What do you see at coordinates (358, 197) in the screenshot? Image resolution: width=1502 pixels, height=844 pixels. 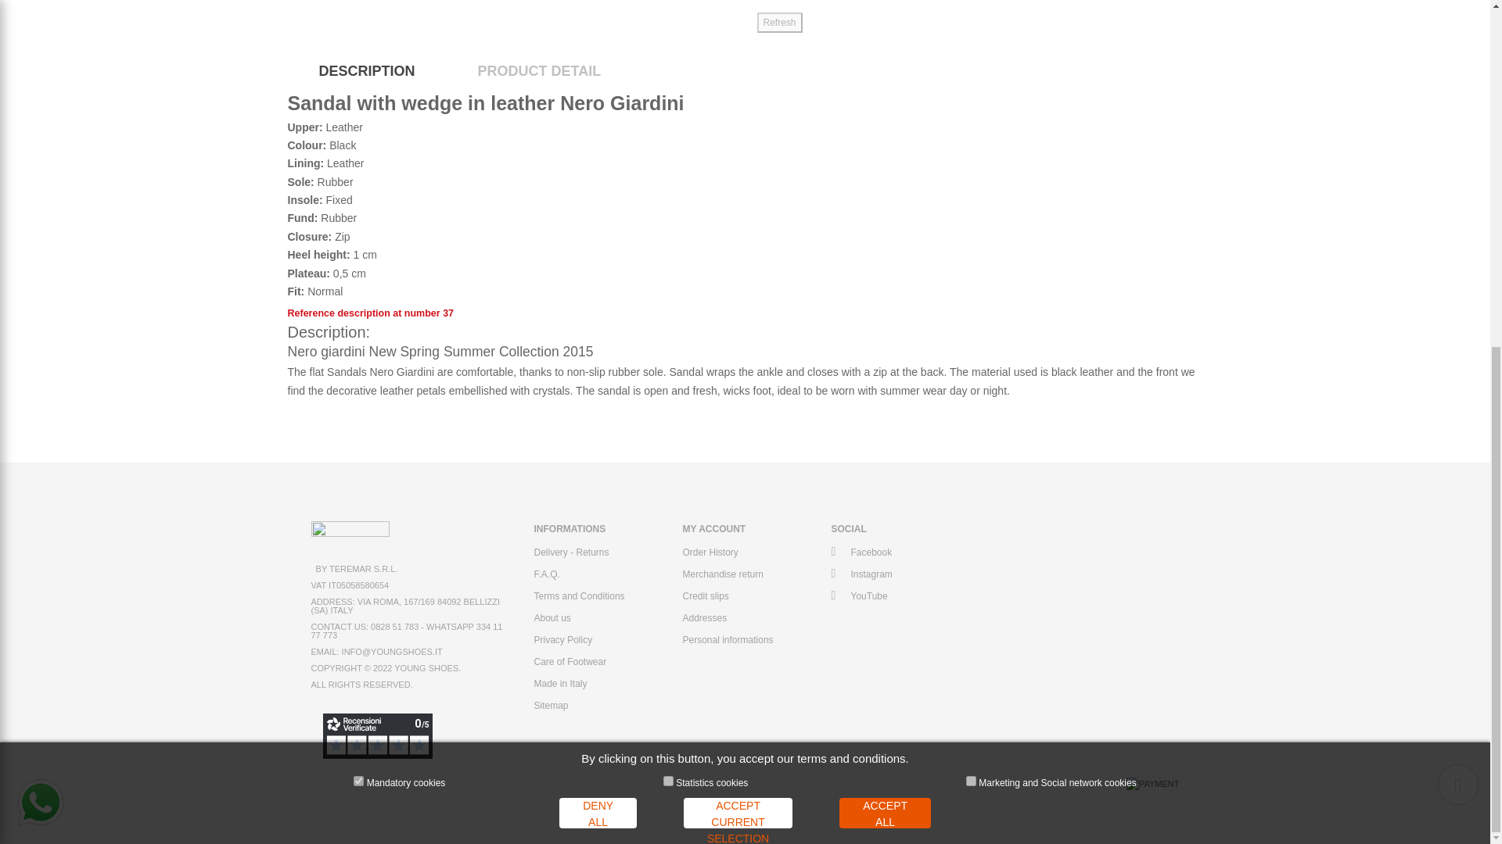 I see `on` at bounding box center [358, 197].